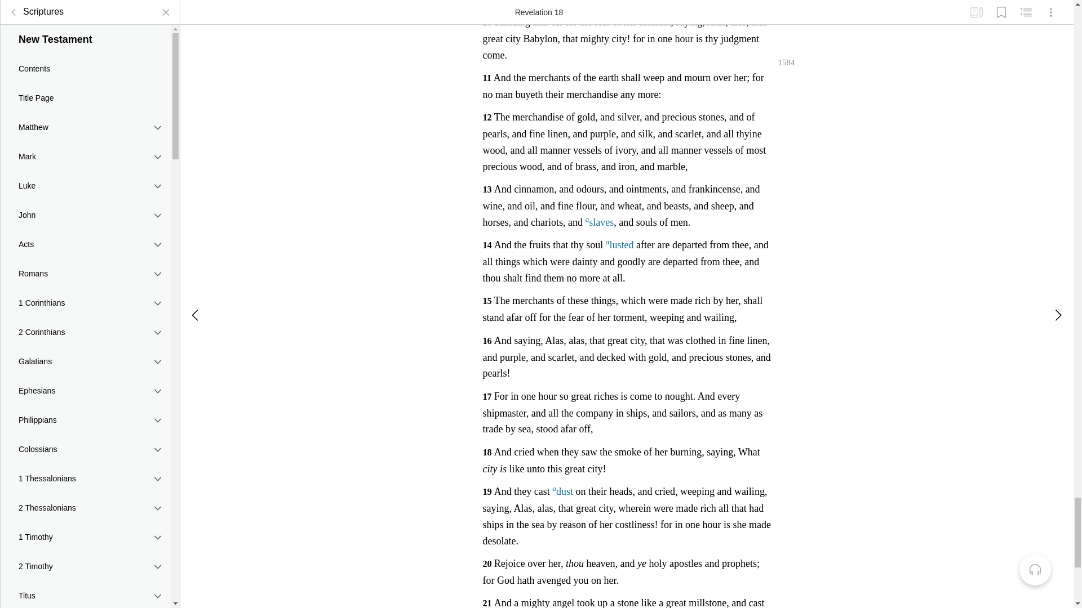  What do you see at coordinates (86, 397) in the screenshot?
I see `Revelation 5` at bounding box center [86, 397].